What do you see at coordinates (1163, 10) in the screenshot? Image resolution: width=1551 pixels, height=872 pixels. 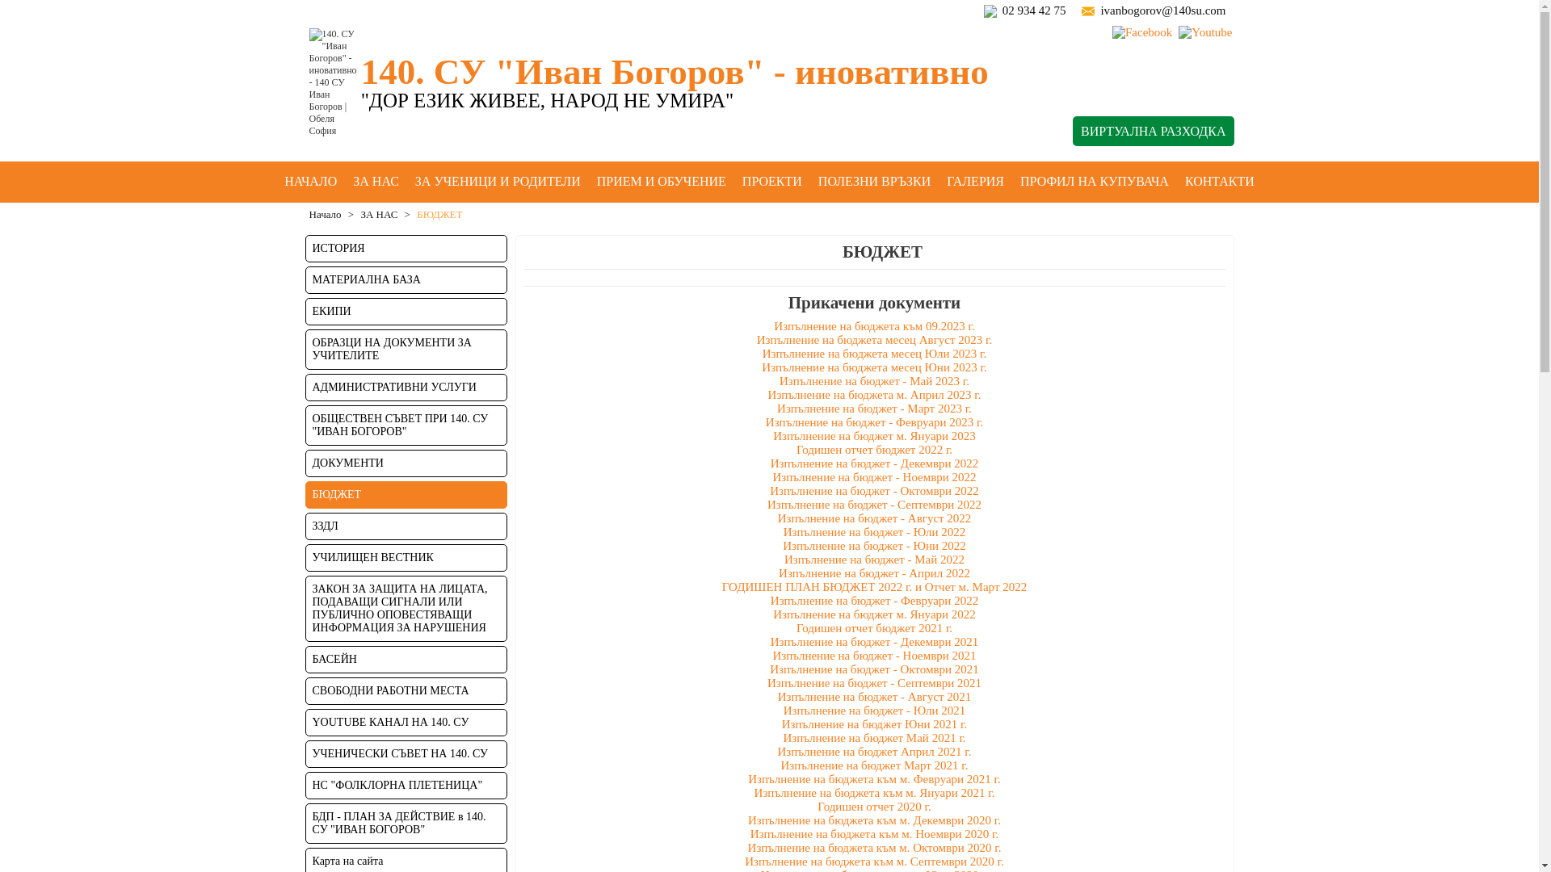 I see `ivanbogorov@140su.com` at bounding box center [1163, 10].